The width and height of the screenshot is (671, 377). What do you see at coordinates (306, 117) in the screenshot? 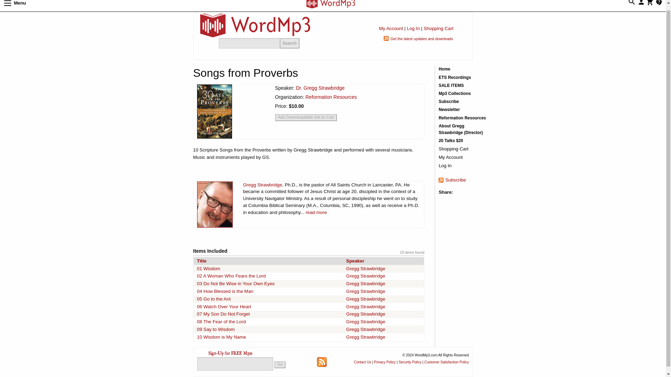
I see `Add Downloadable Set to Cart` at bounding box center [306, 117].